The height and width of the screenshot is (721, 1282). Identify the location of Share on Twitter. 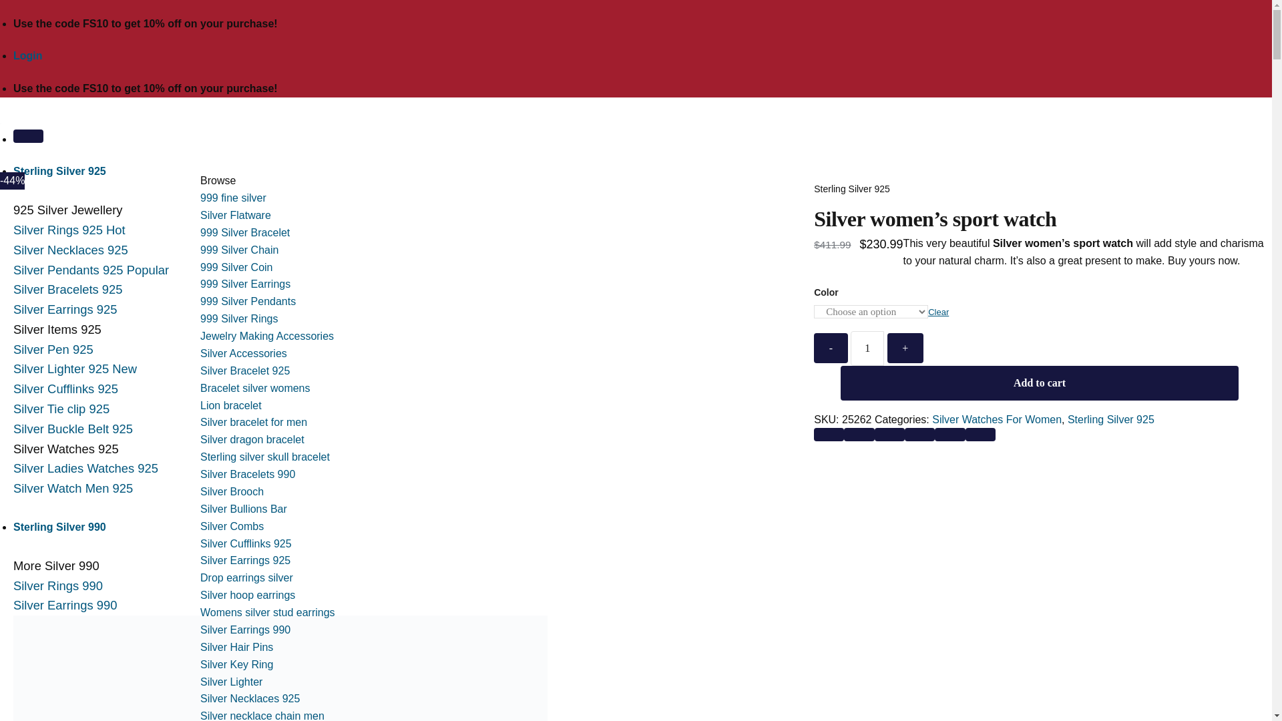
(889, 434).